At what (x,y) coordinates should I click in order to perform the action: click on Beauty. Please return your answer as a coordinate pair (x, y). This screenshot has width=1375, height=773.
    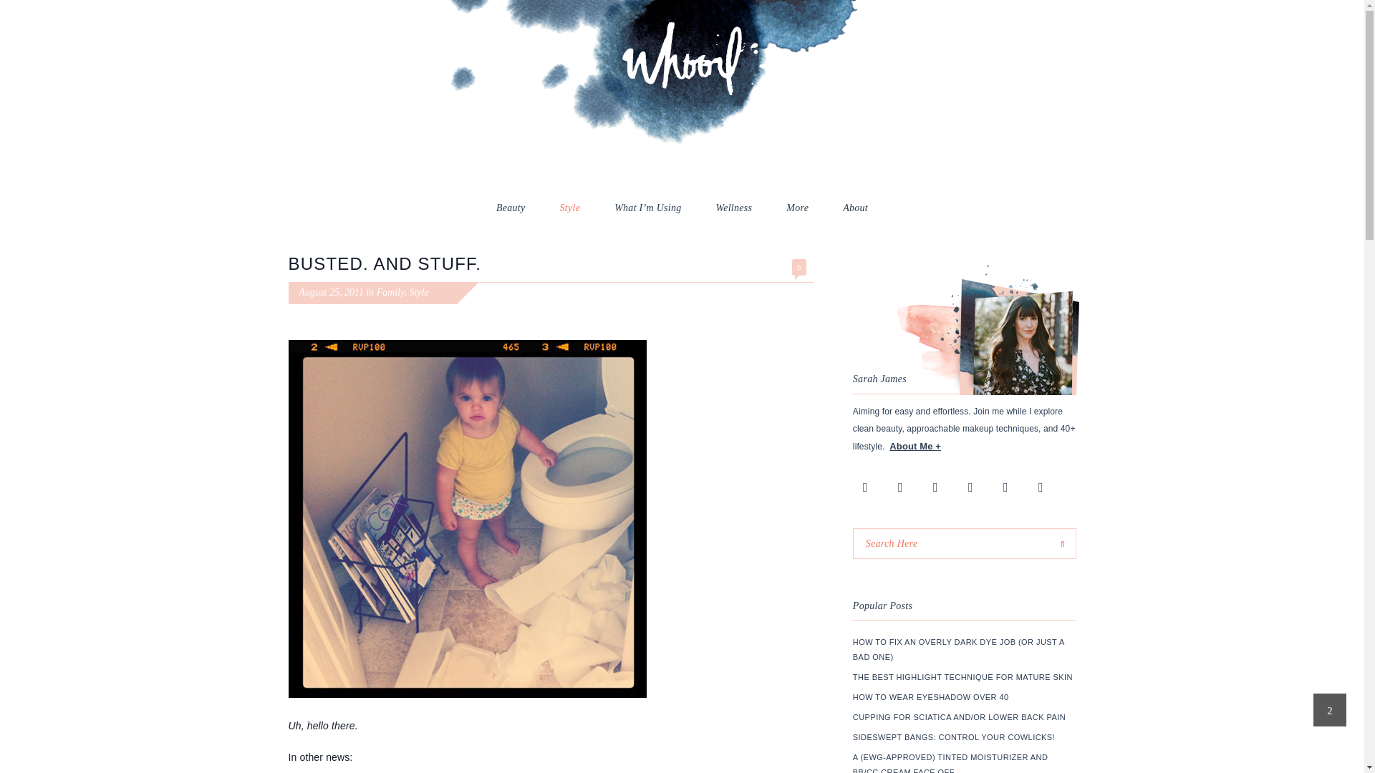
    Looking at the image, I should click on (511, 208).